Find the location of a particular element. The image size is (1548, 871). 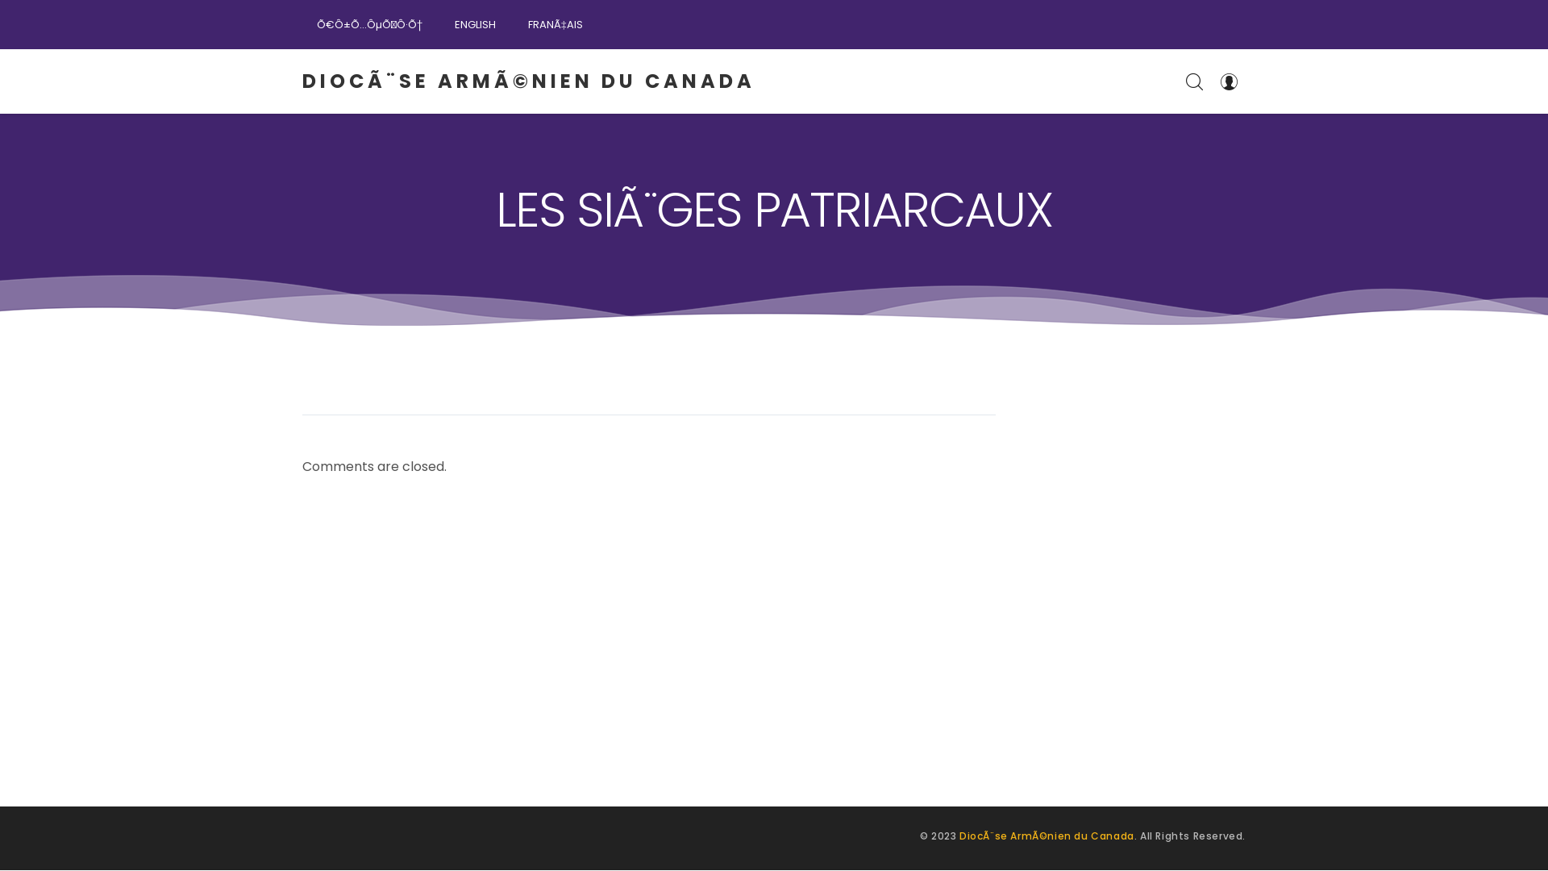

Log In is located at coordinates (1229, 81).